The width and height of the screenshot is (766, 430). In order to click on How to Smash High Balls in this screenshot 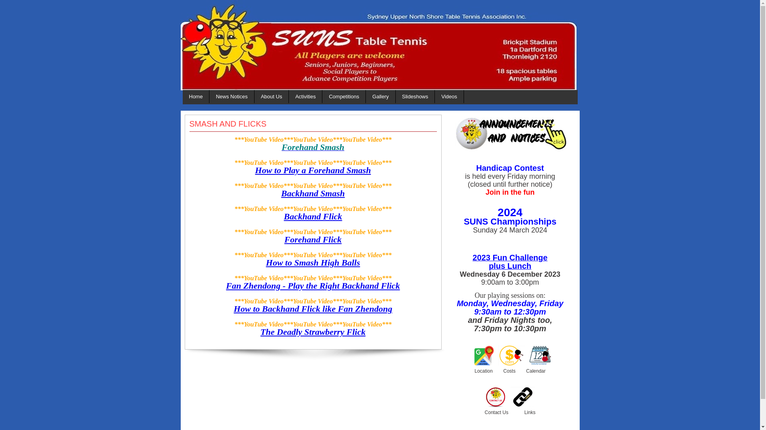, I will do `click(313, 263)`.